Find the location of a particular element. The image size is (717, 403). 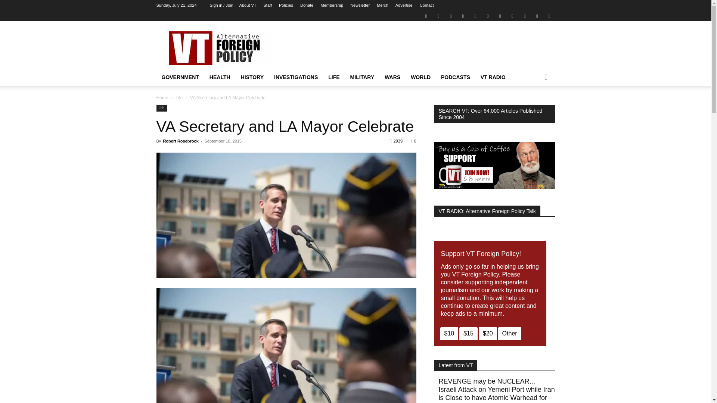

About VT is located at coordinates (248, 5).